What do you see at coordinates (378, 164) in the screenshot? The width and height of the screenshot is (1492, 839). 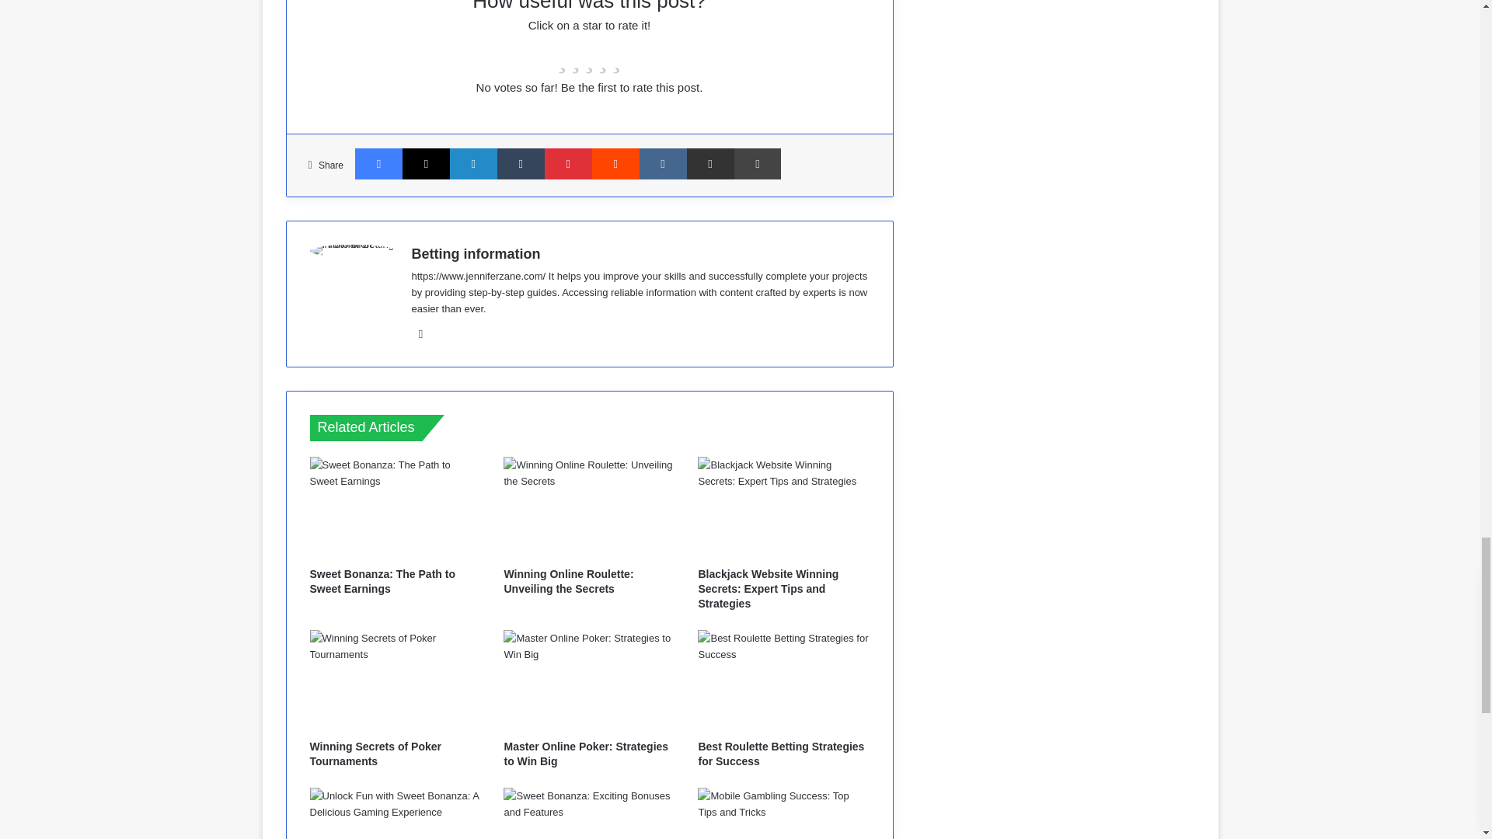 I see `Facebook` at bounding box center [378, 164].